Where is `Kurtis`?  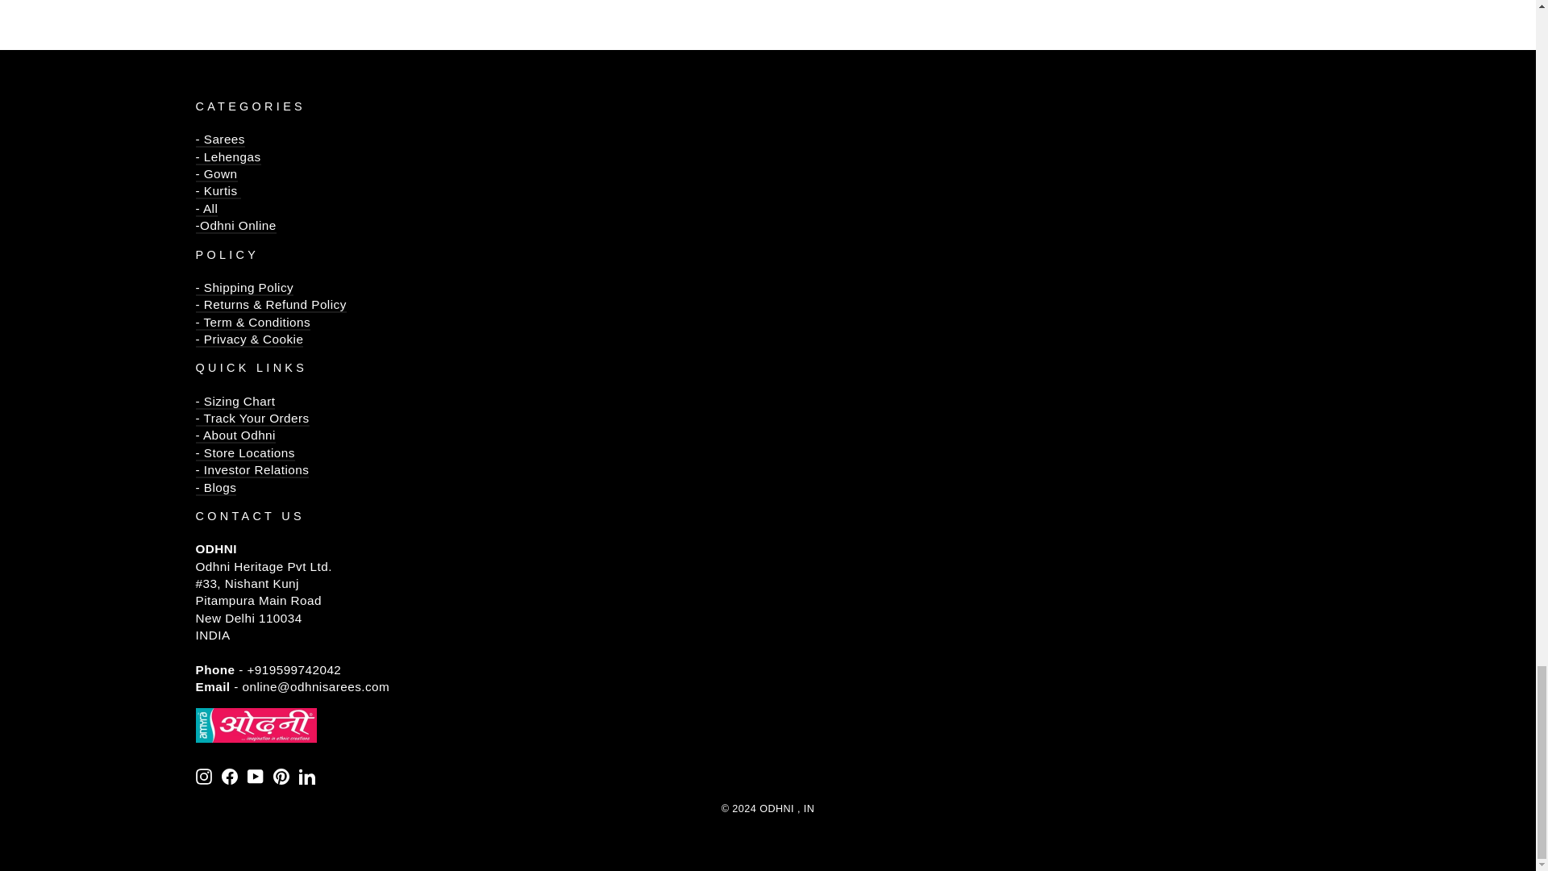 Kurtis is located at coordinates (218, 191).